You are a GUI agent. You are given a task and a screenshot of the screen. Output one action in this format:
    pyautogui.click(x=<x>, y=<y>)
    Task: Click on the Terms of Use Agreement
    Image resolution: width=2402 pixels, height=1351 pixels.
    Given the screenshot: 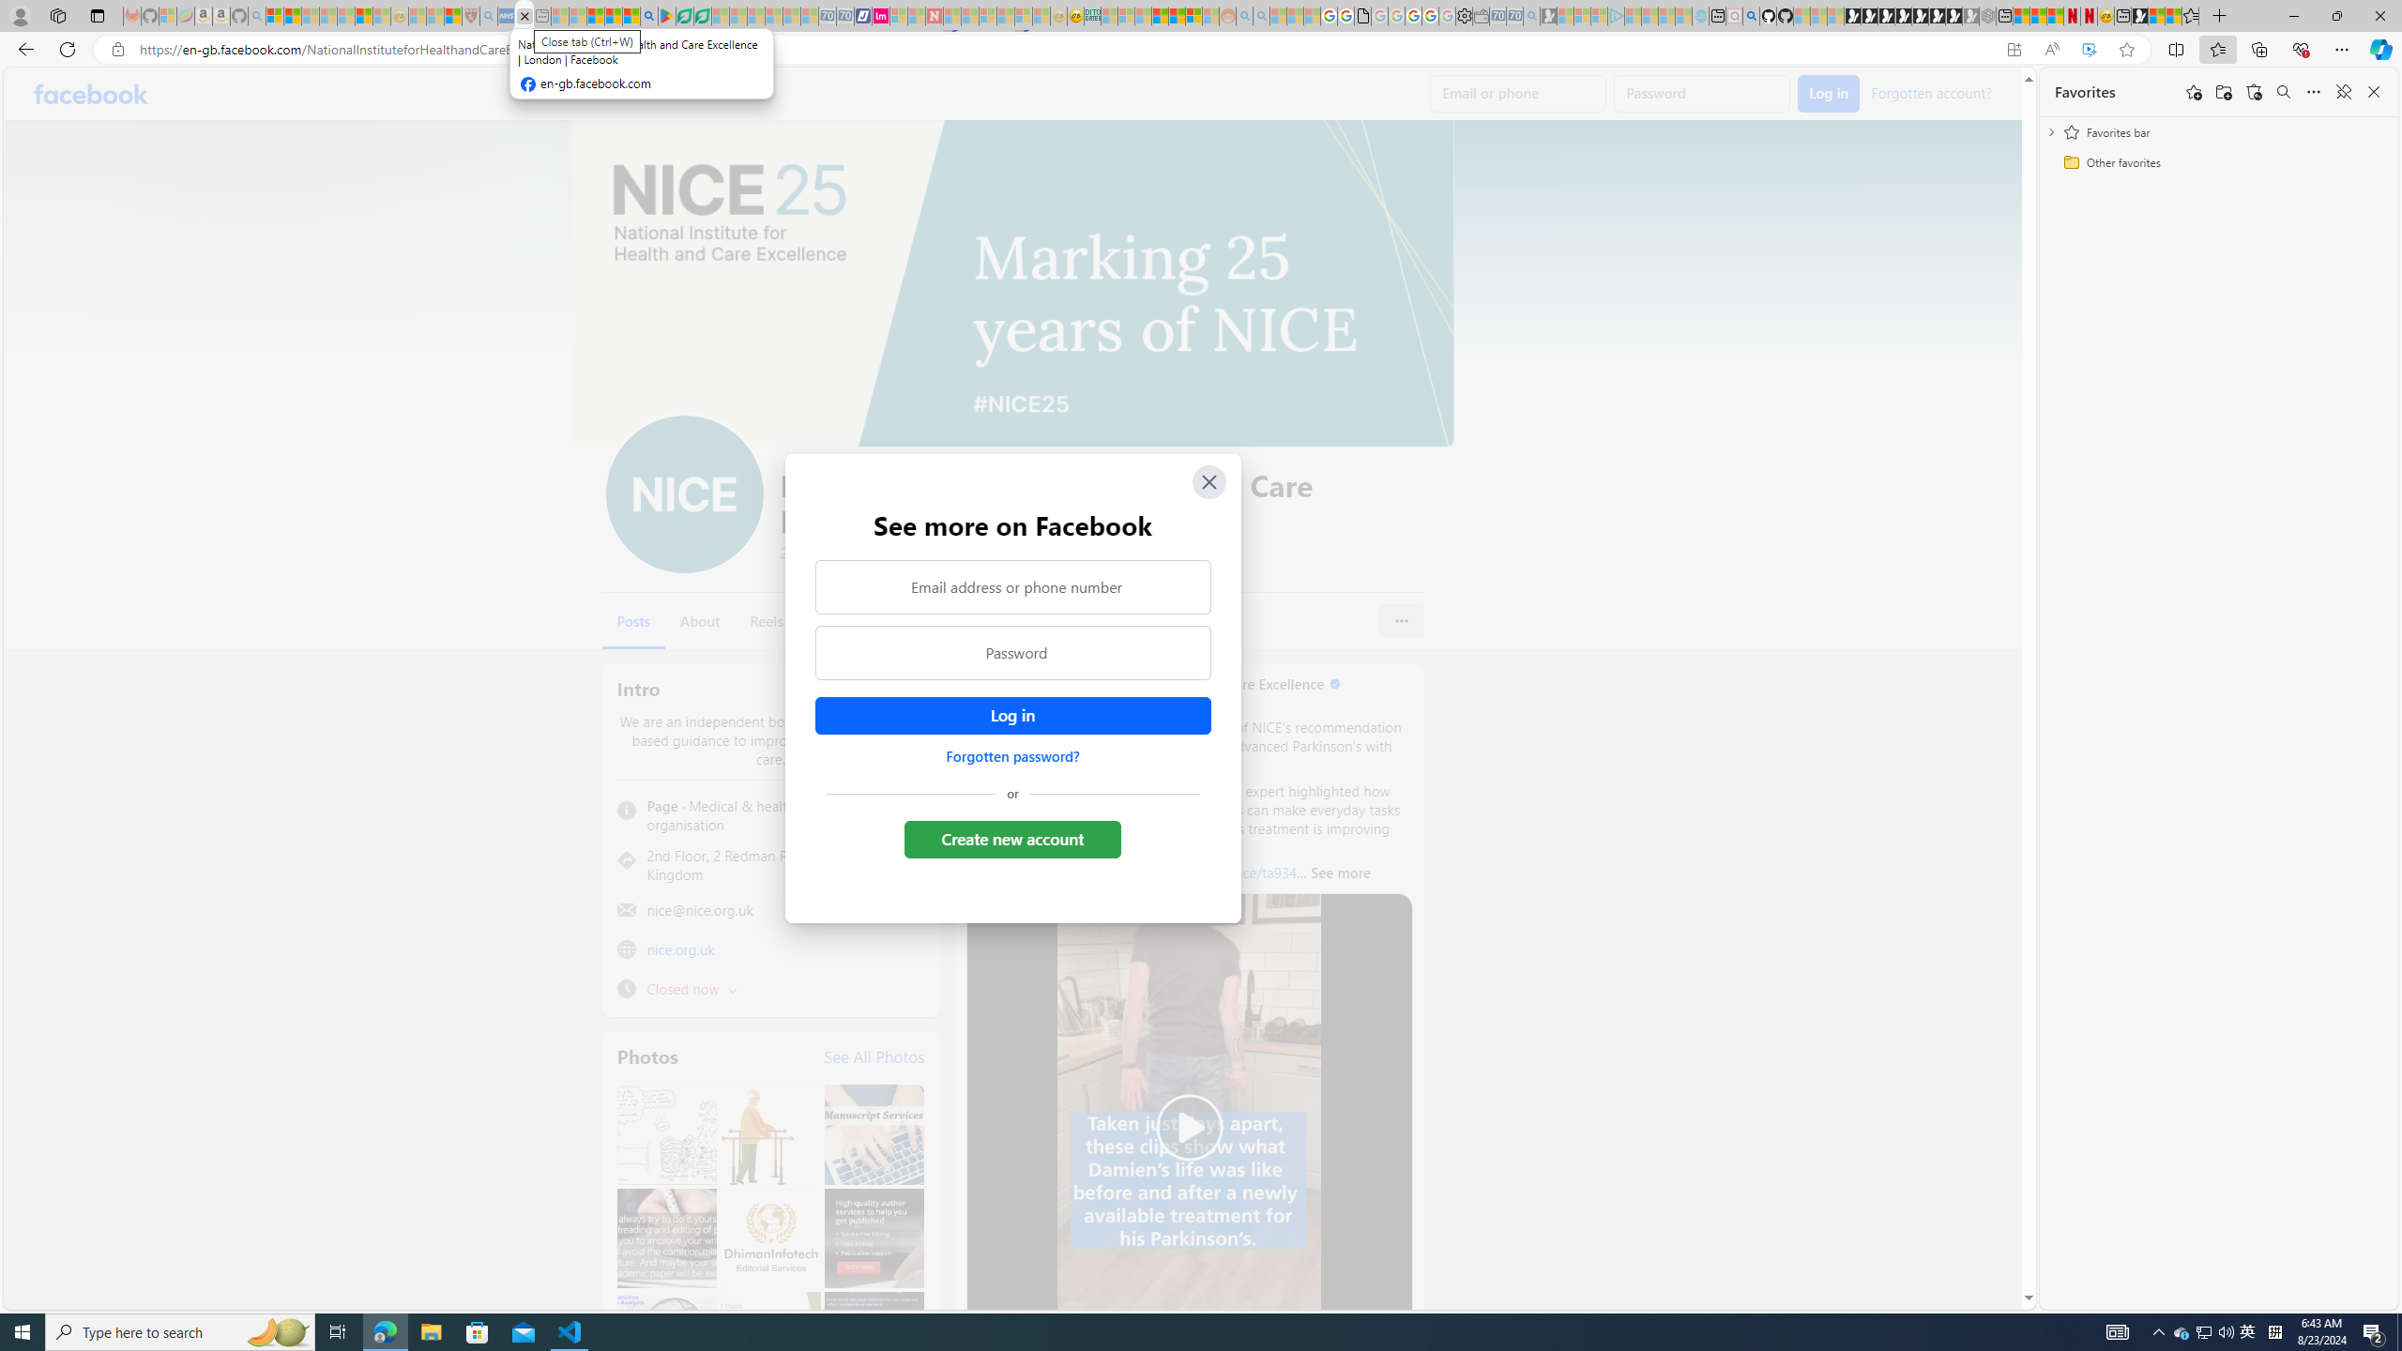 What is the action you would take?
    pyautogui.click(x=684, y=16)
    